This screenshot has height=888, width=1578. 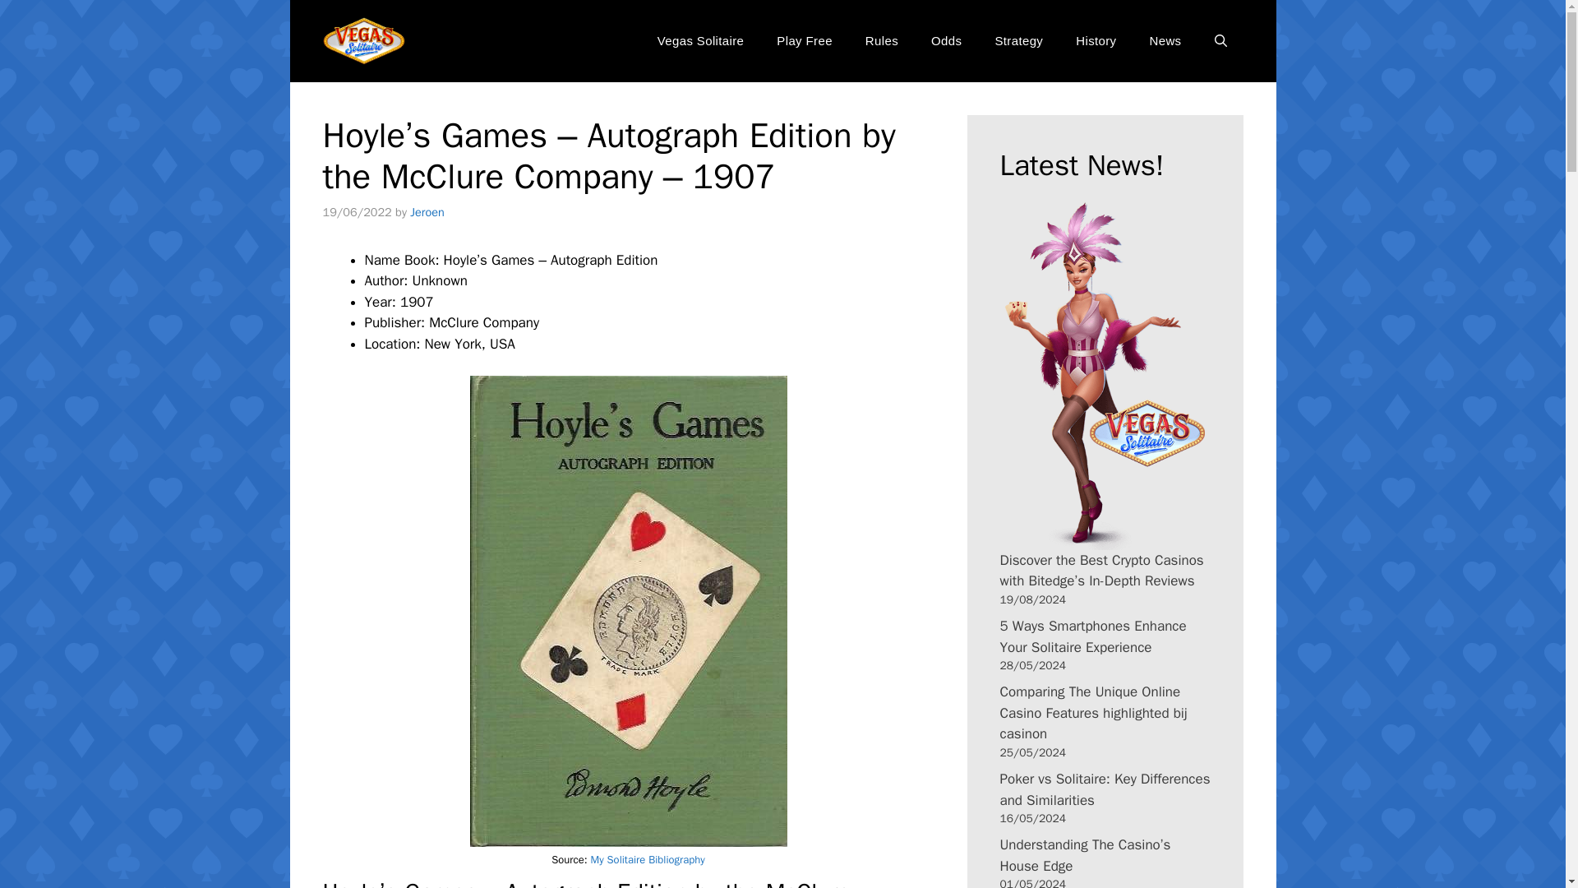 I want to click on My Solitaire Bibliography, so click(x=648, y=859).